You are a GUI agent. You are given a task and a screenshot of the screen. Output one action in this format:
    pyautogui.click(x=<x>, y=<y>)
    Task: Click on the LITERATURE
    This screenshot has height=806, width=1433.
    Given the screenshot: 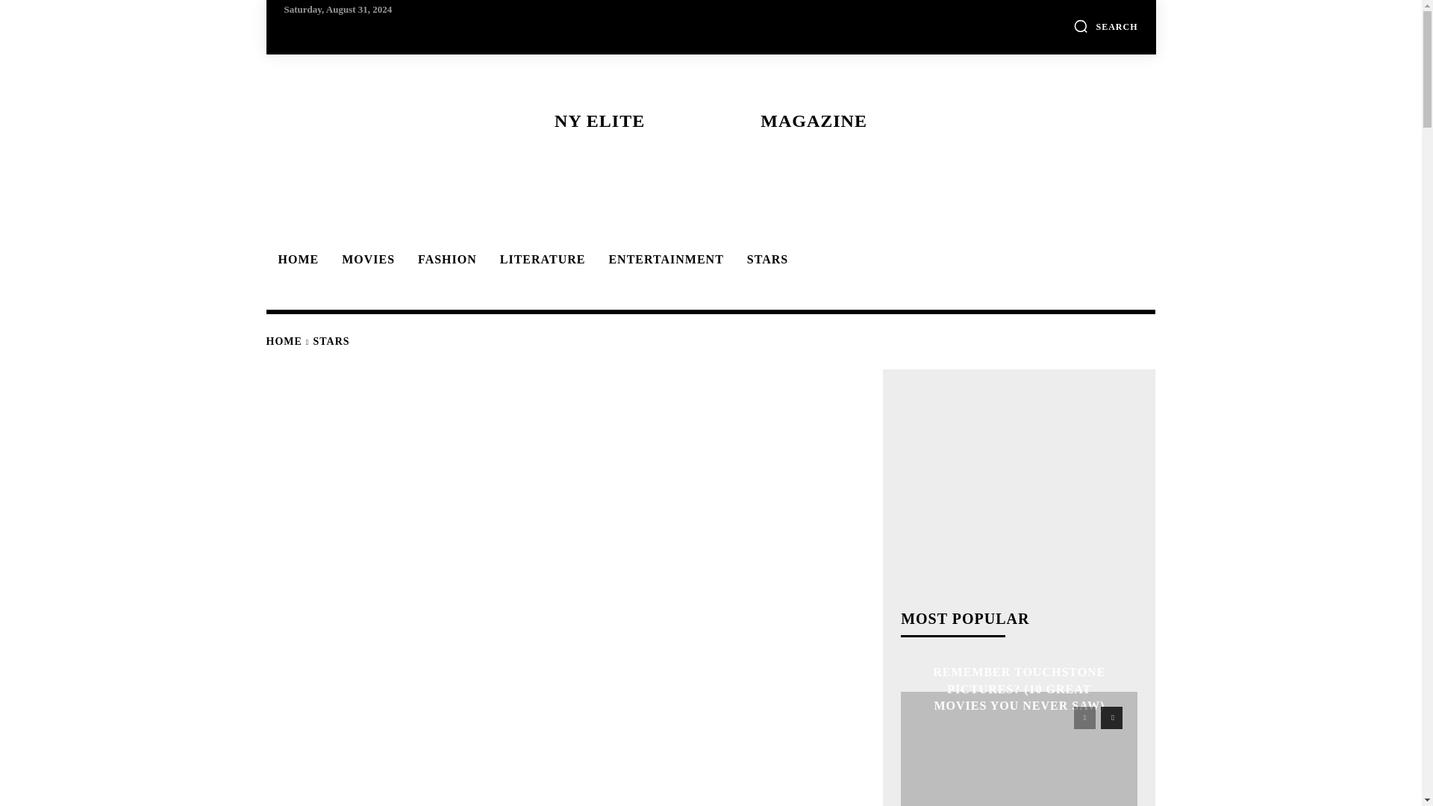 What is the action you would take?
    pyautogui.click(x=540, y=260)
    